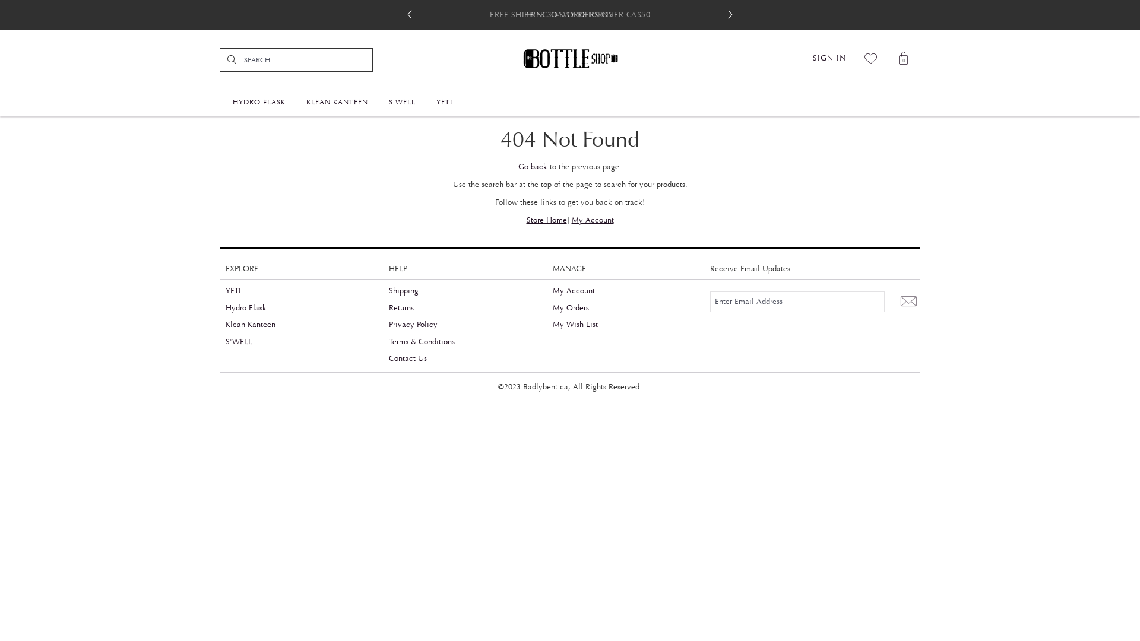  What do you see at coordinates (546, 220) in the screenshot?
I see `Store Home` at bounding box center [546, 220].